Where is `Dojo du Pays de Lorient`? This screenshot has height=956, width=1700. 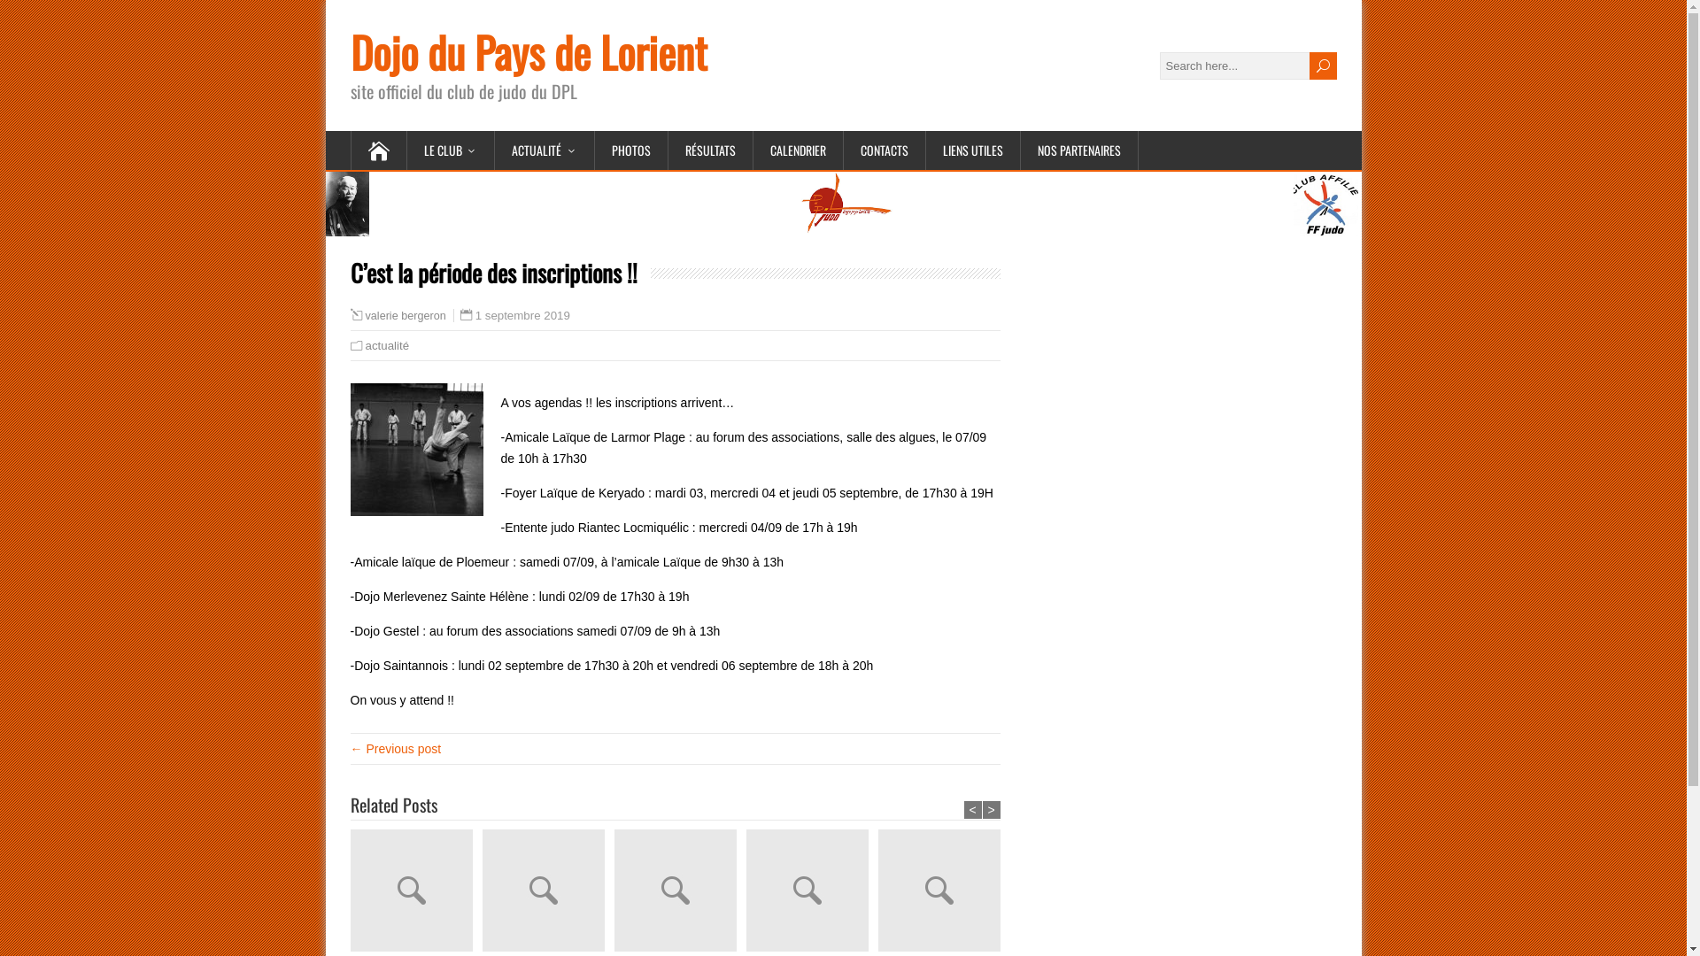 Dojo du Pays de Lorient is located at coordinates (529, 51).